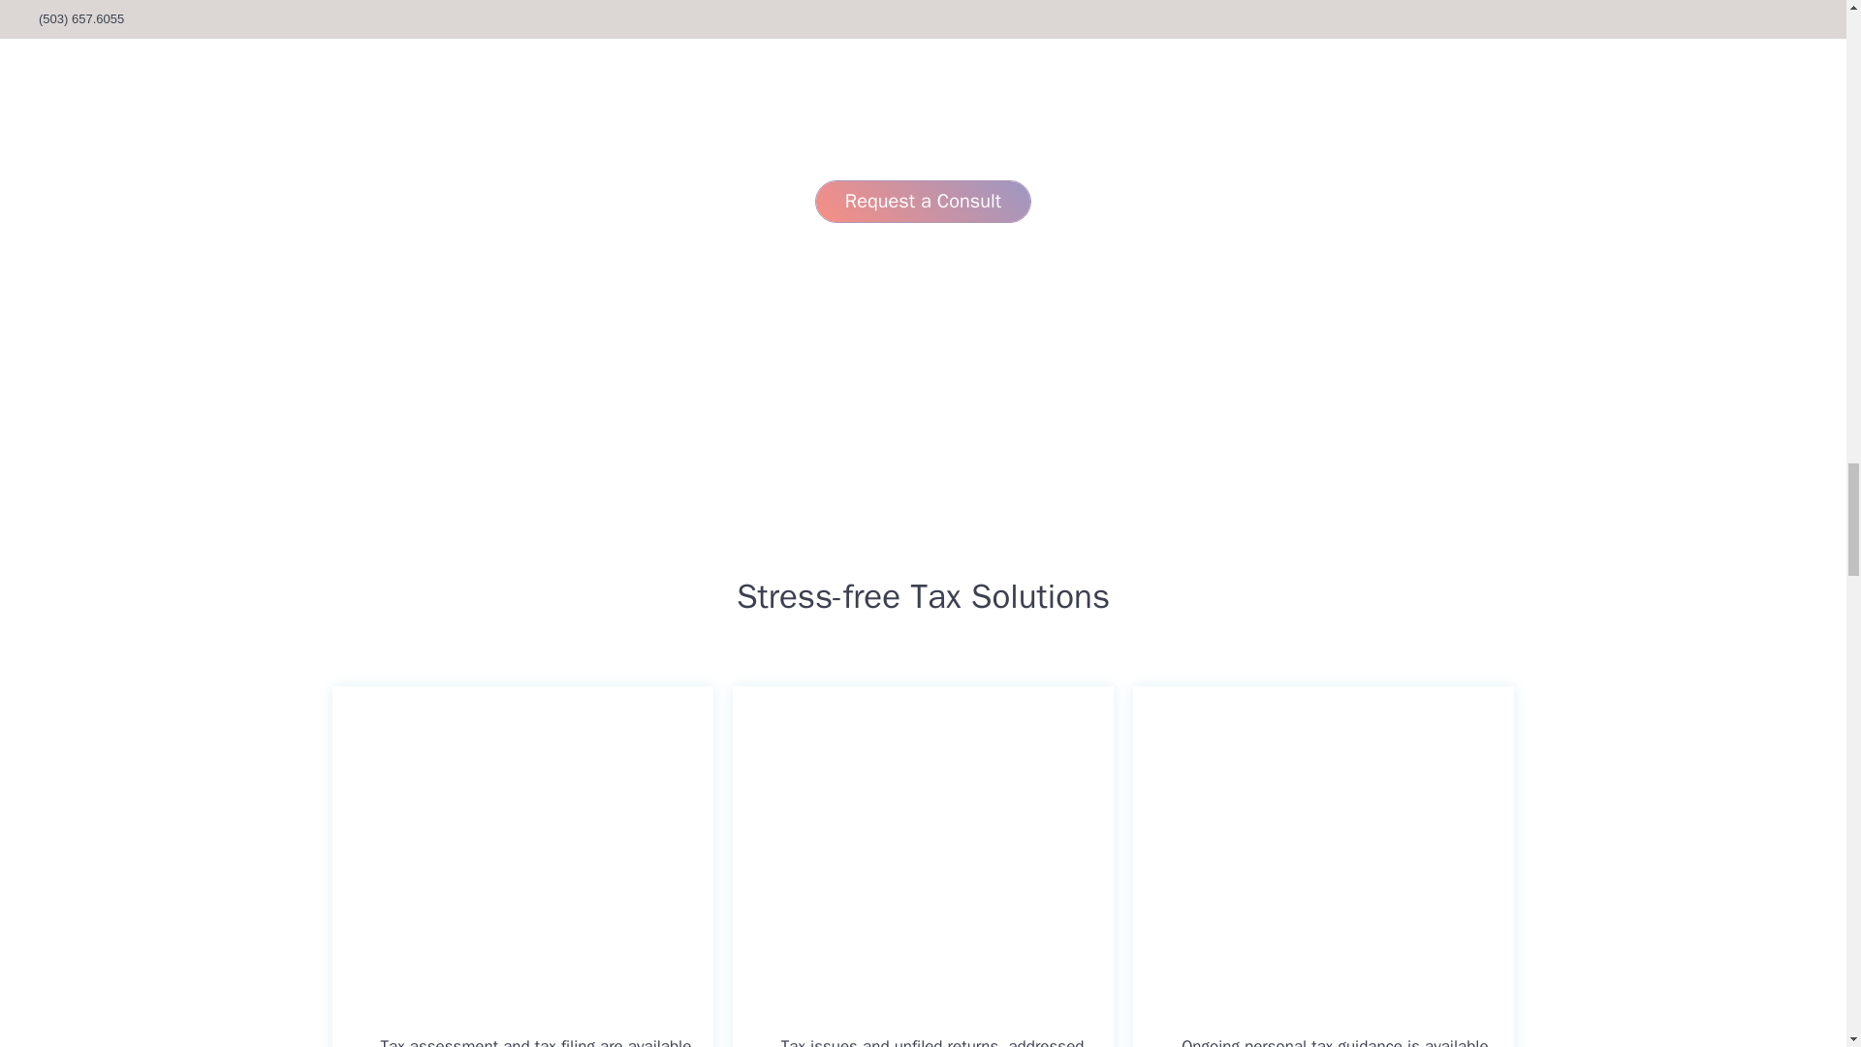 Image resolution: width=1861 pixels, height=1047 pixels. Describe the element at coordinates (923, 124) in the screenshot. I see `Testimonial Slide 2` at that location.